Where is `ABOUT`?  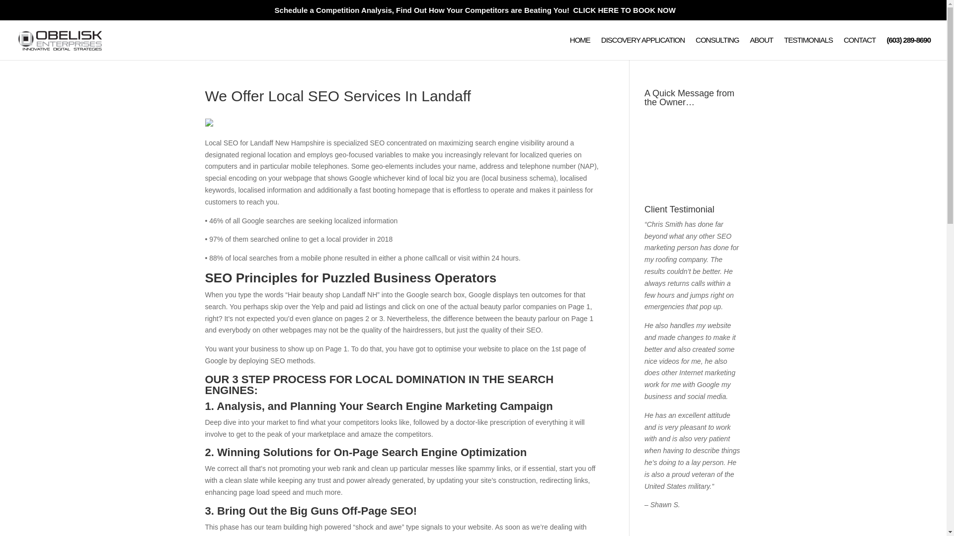
ABOUT is located at coordinates (761, 48).